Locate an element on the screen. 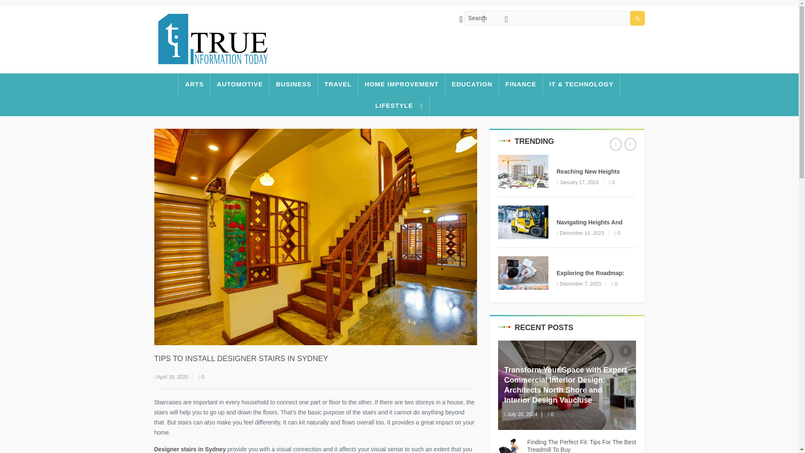  ARTS is located at coordinates (194, 84).